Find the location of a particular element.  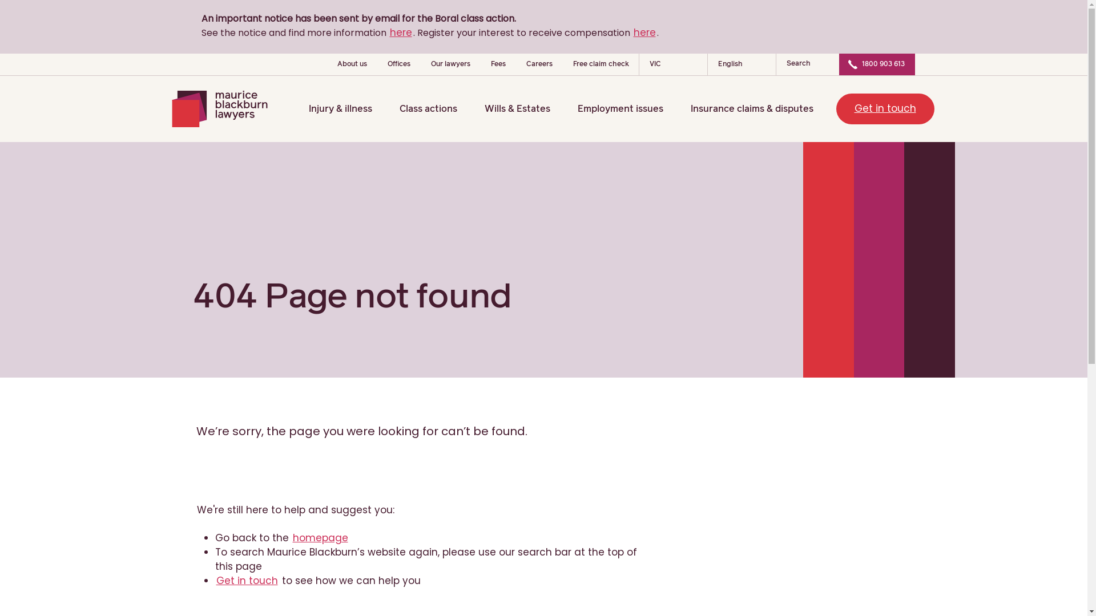

1800 903 613 is located at coordinates (884, 64).